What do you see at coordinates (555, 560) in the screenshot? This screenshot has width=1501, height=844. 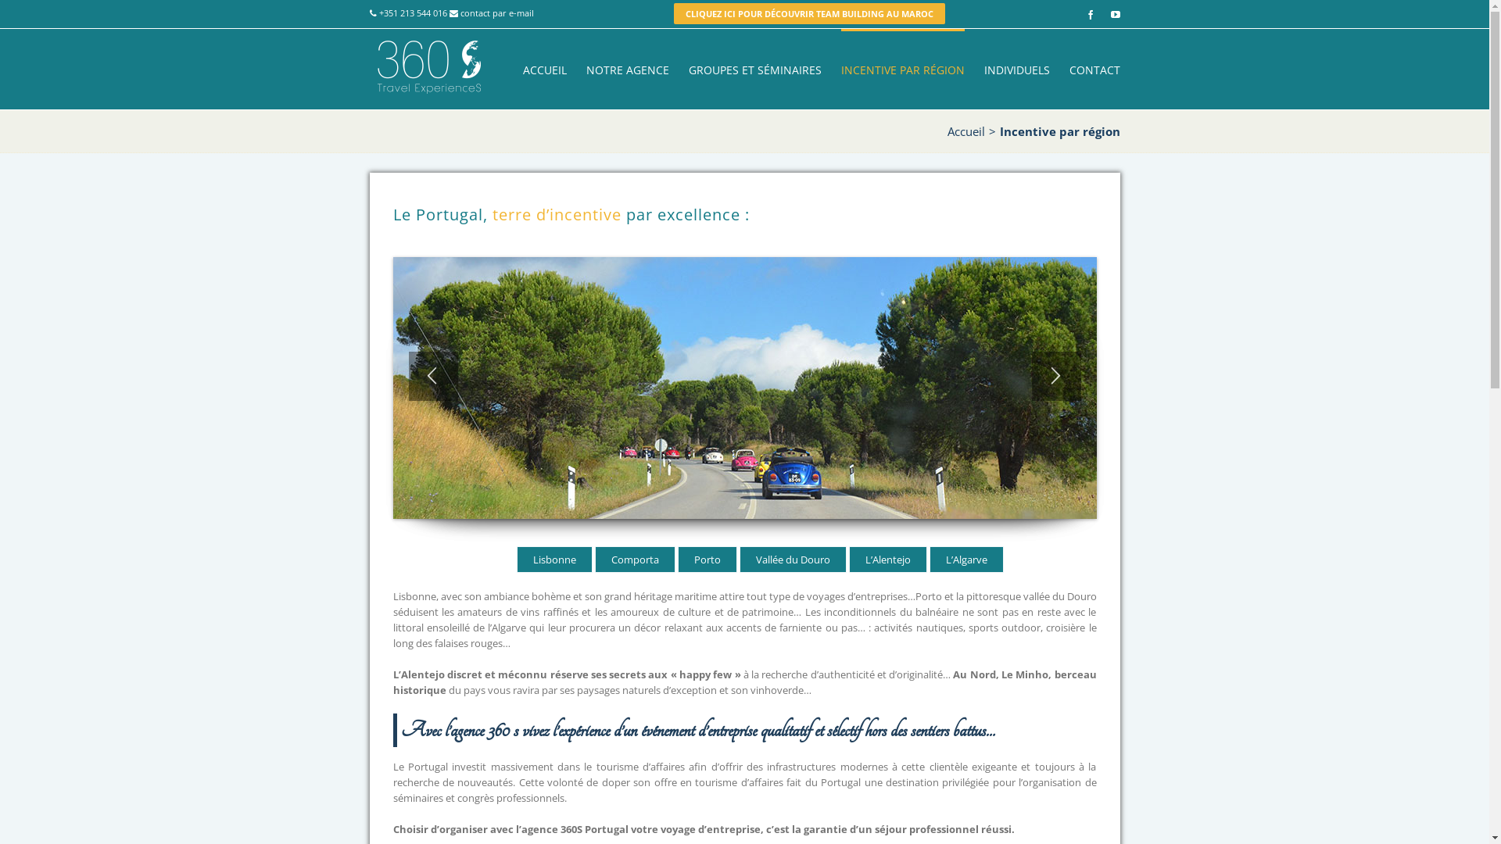 I see `Lisbonne` at bounding box center [555, 560].